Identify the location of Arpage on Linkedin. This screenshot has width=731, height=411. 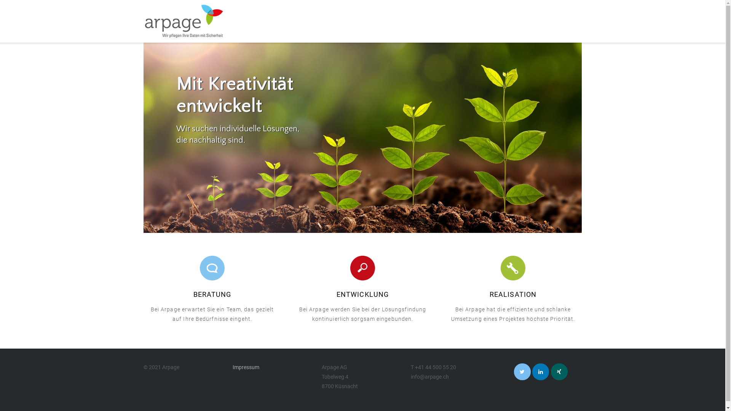
(541, 372).